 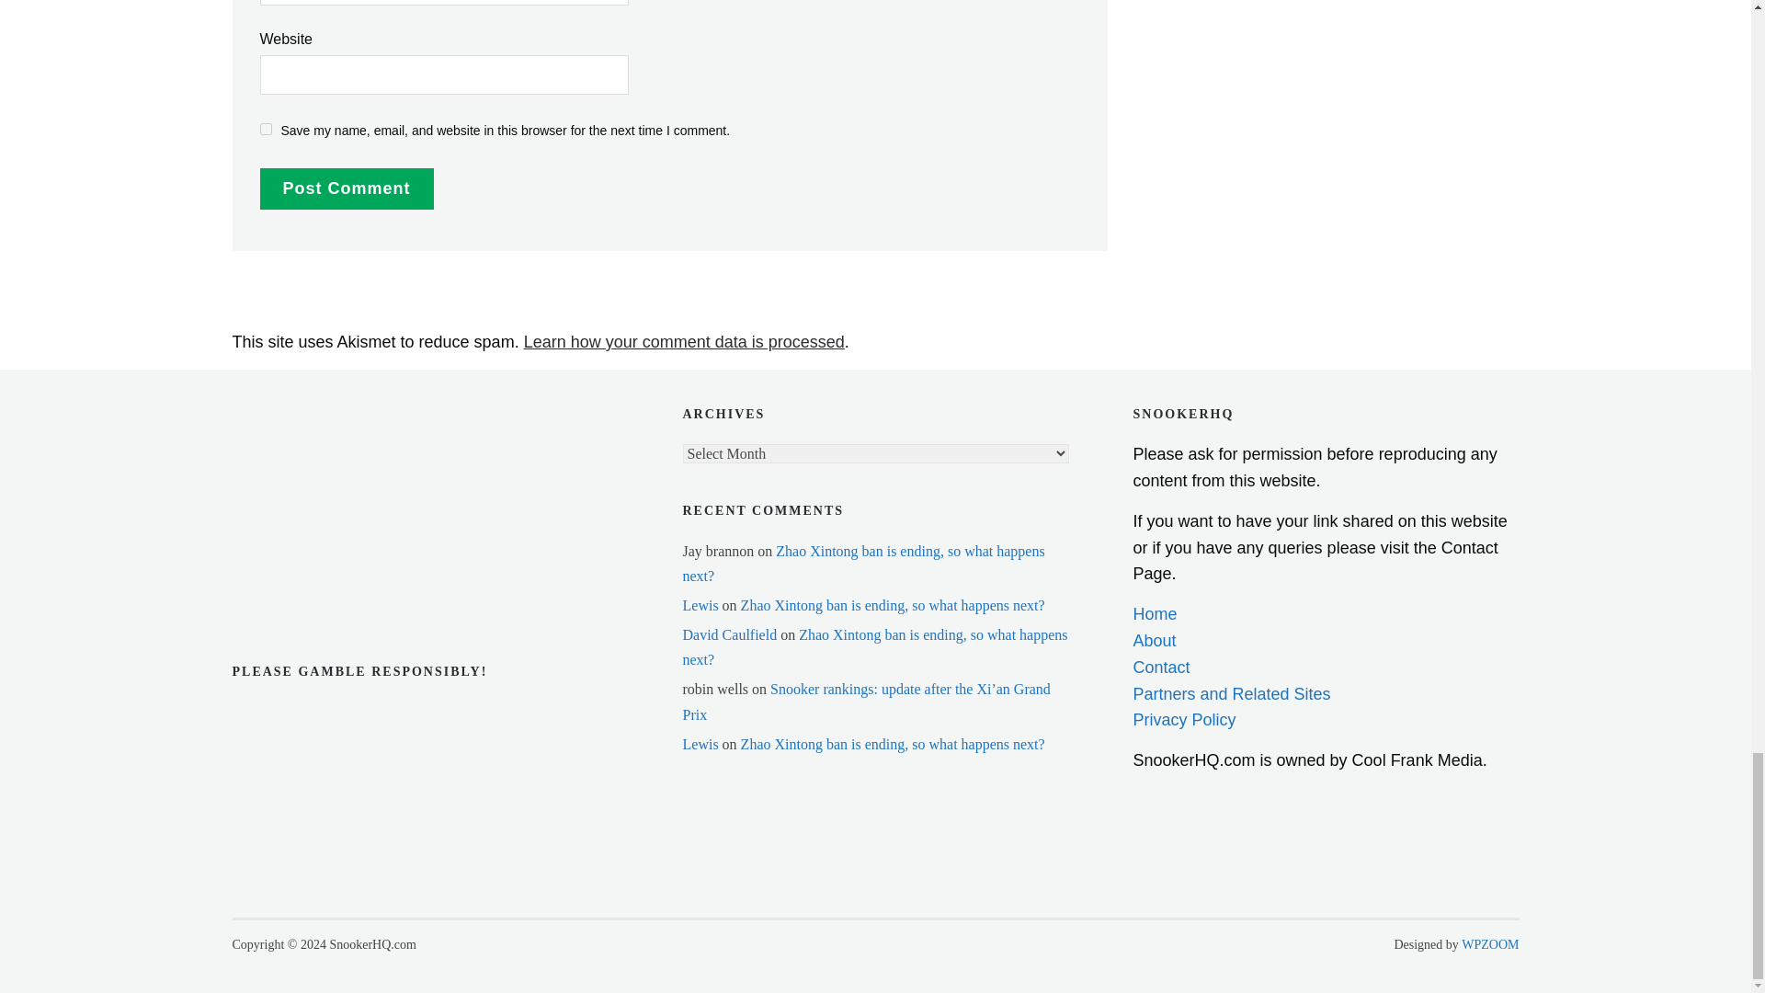 I want to click on yes, so click(x=265, y=129).